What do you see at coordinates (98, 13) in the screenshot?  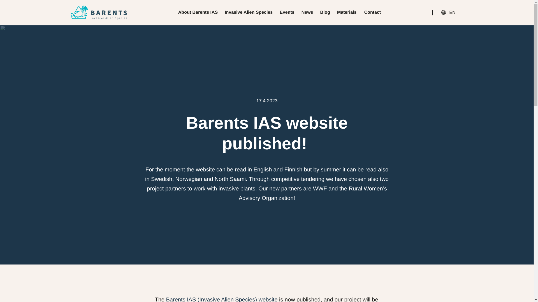 I see `Barents Invasive Alien Species` at bounding box center [98, 13].